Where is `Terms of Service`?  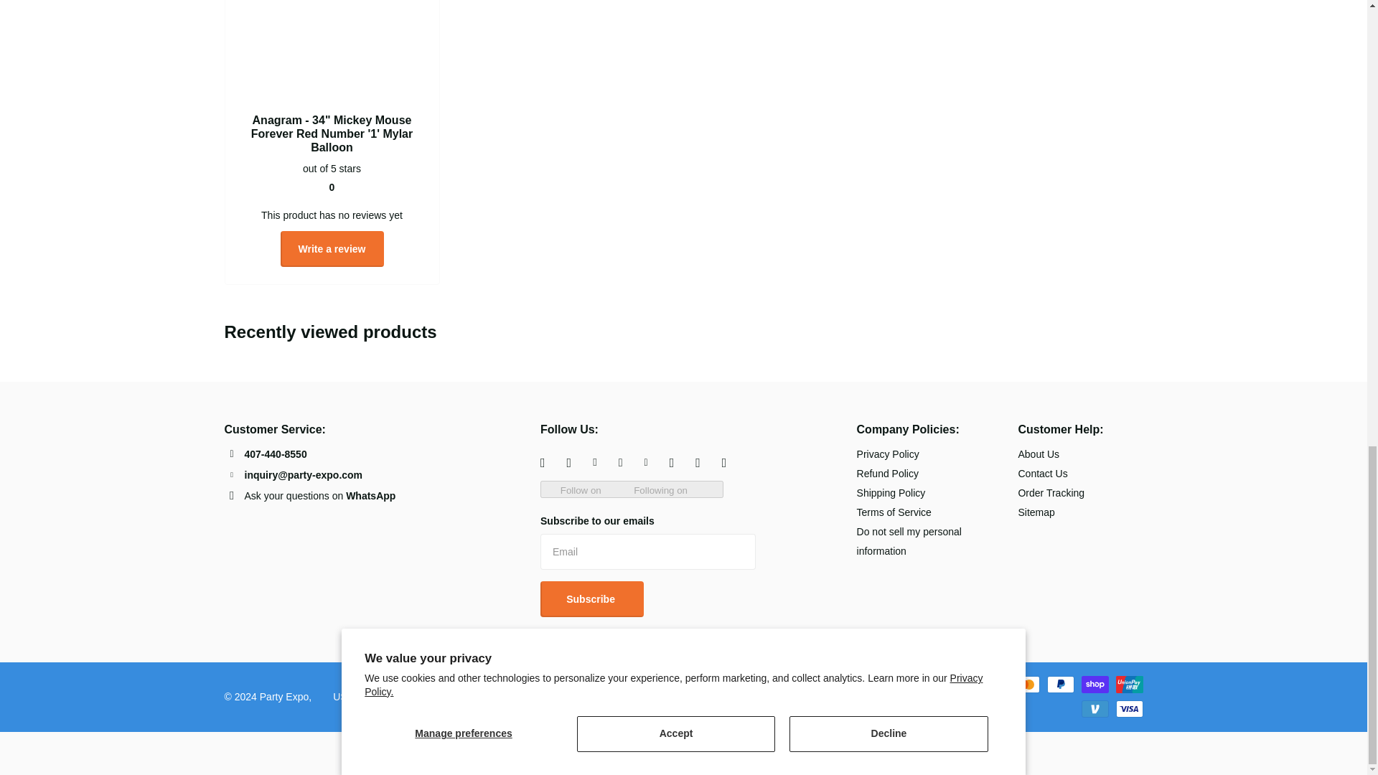 Terms of Service is located at coordinates (894, 512).